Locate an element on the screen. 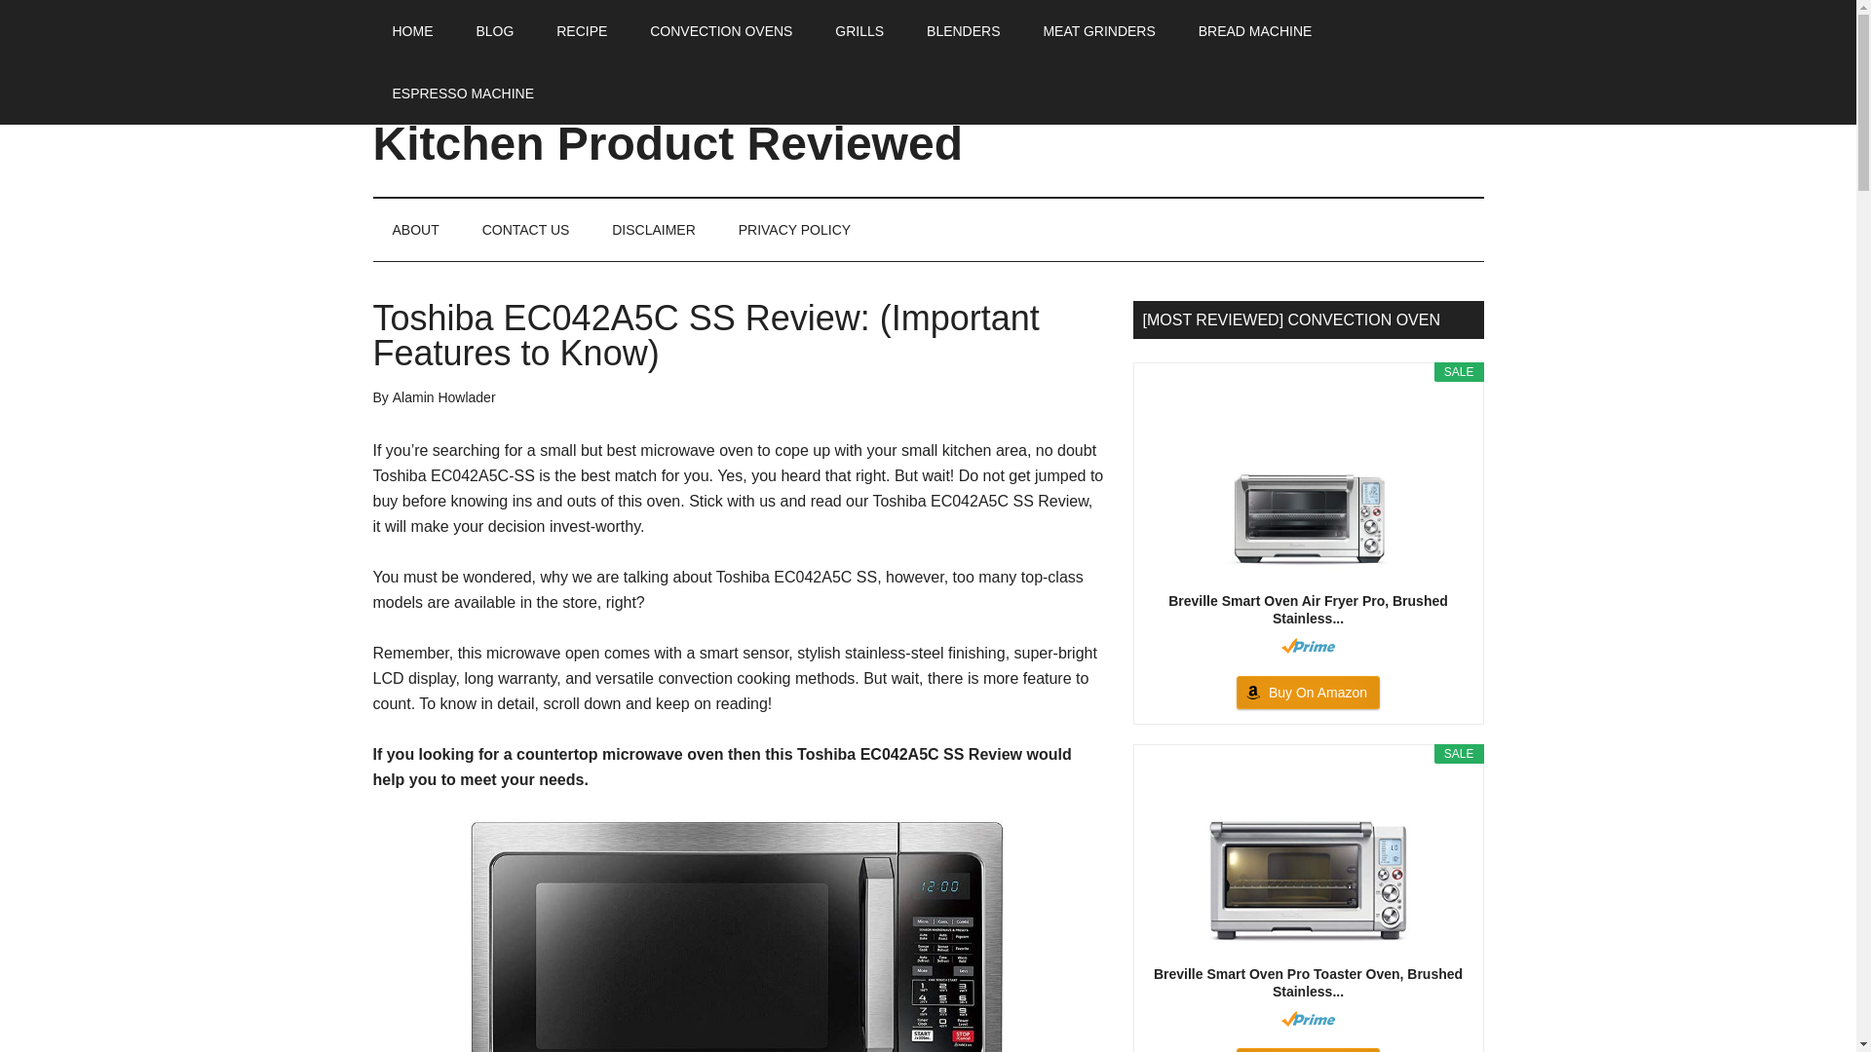  GRILLS is located at coordinates (859, 31).